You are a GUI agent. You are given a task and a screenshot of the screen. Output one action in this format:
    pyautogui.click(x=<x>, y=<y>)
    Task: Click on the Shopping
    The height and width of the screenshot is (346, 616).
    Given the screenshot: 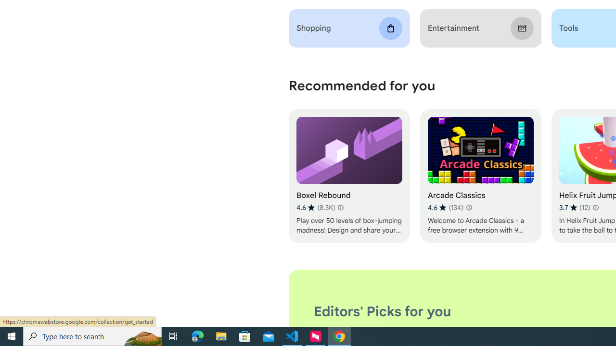 What is the action you would take?
    pyautogui.click(x=349, y=28)
    